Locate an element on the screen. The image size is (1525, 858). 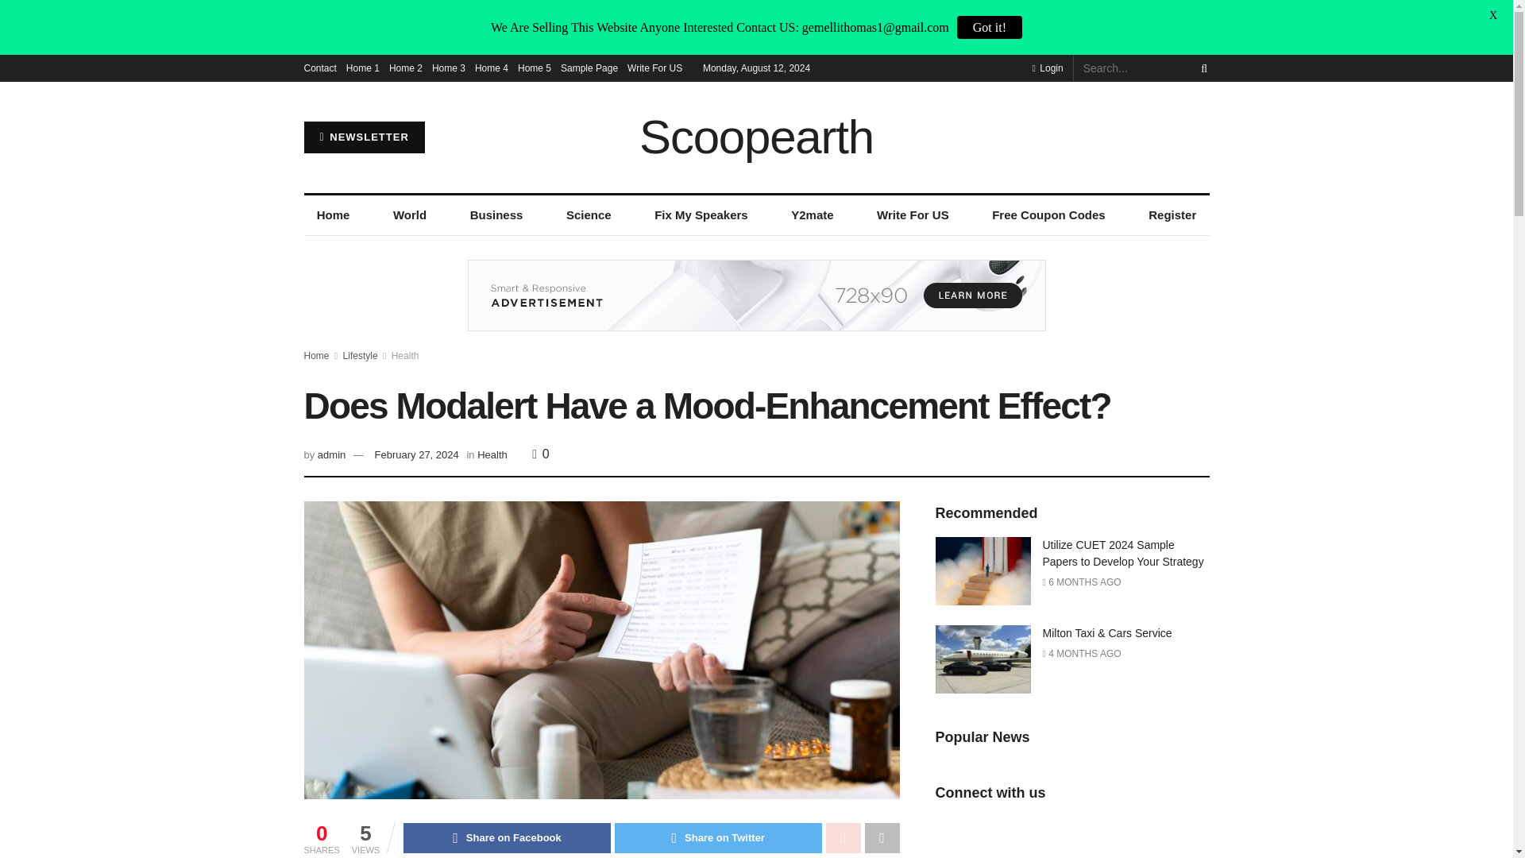
NEWSLETTER is located at coordinates (364, 137).